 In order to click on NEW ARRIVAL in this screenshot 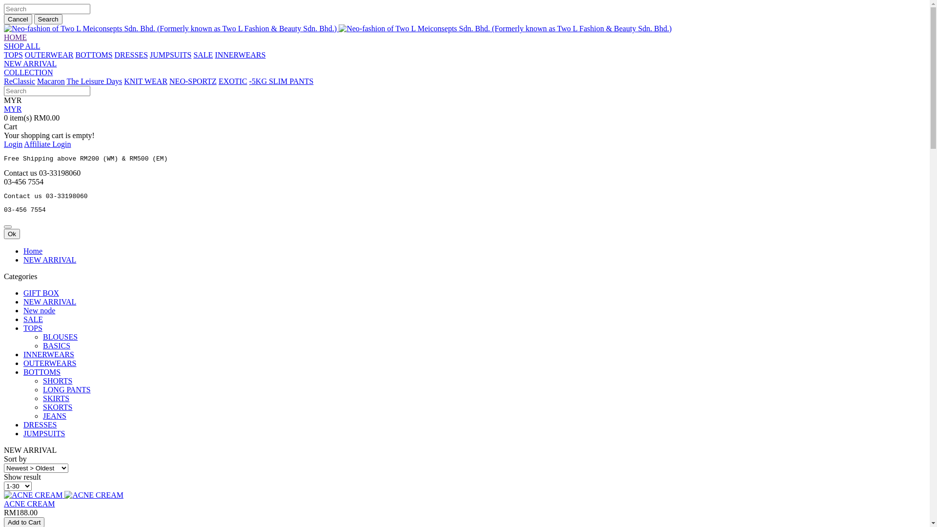, I will do `click(50, 260)`.